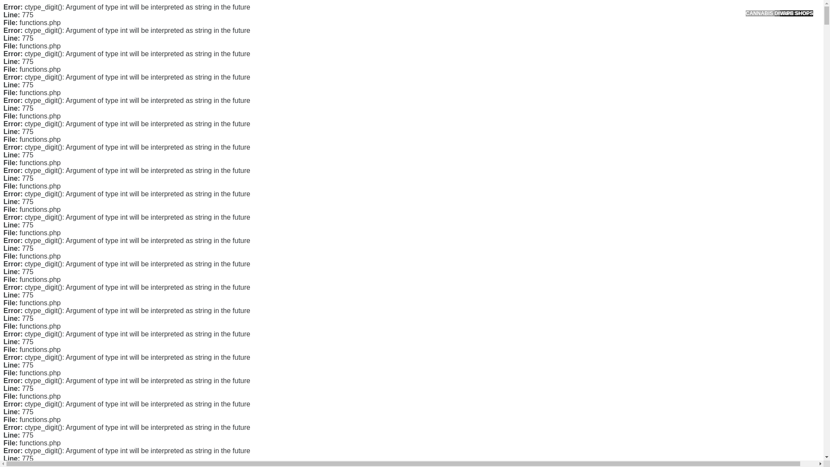 Image resolution: width=830 pixels, height=467 pixels. I want to click on Search, so click(599, 49).